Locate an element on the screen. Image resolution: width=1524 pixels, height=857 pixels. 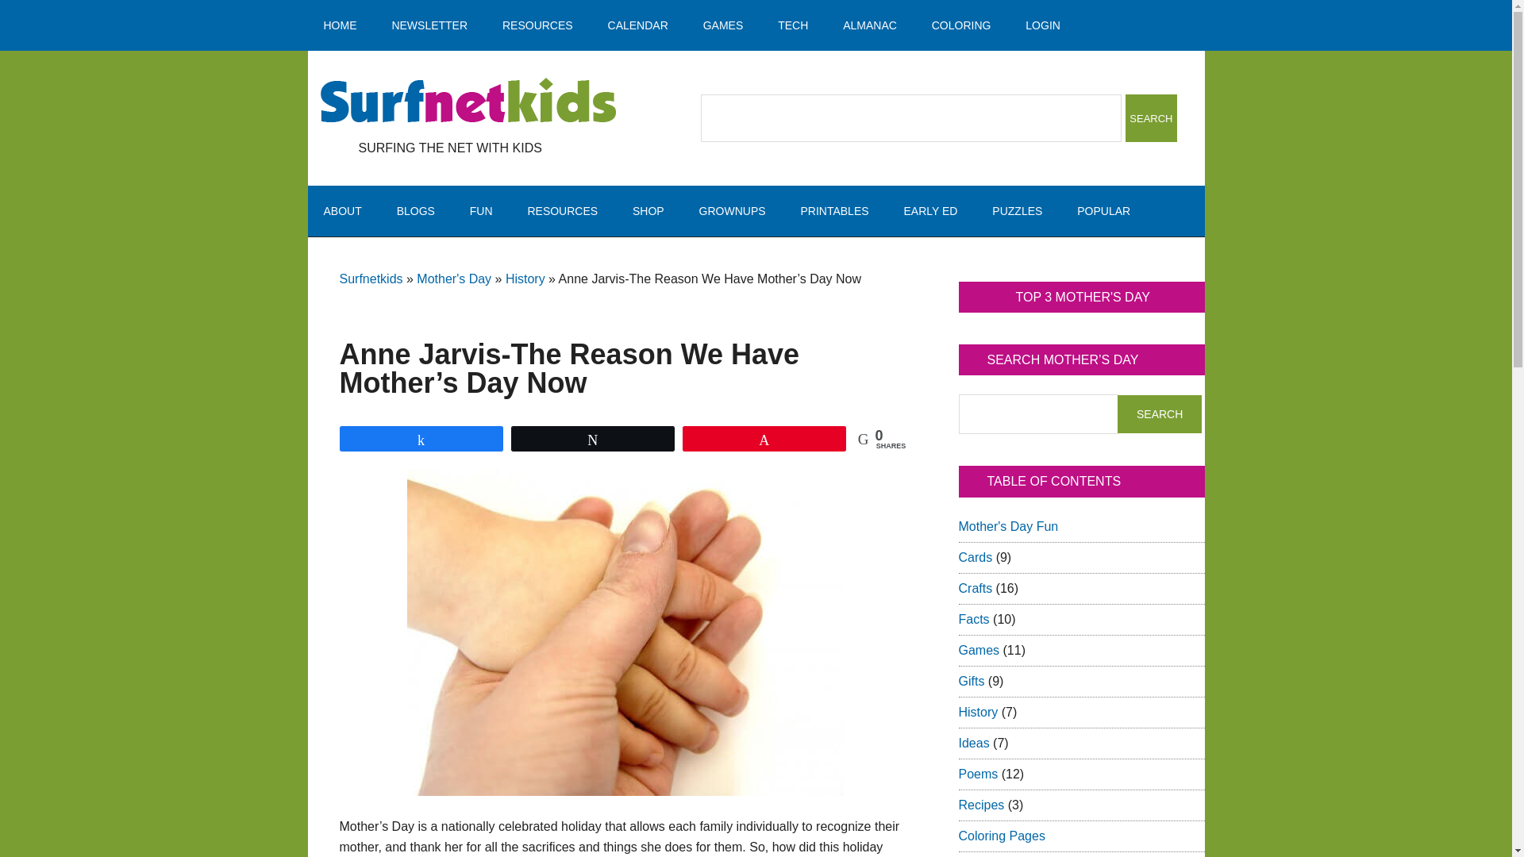
HOME is located at coordinates (340, 25).